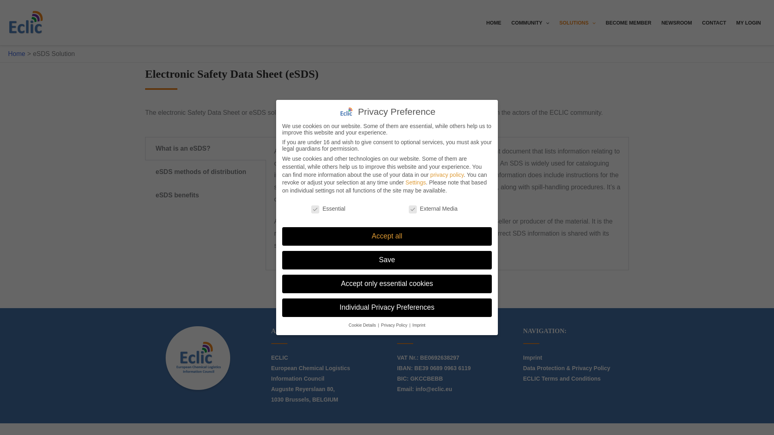 Image resolution: width=774 pixels, height=435 pixels. I want to click on CONTACT, so click(714, 23).